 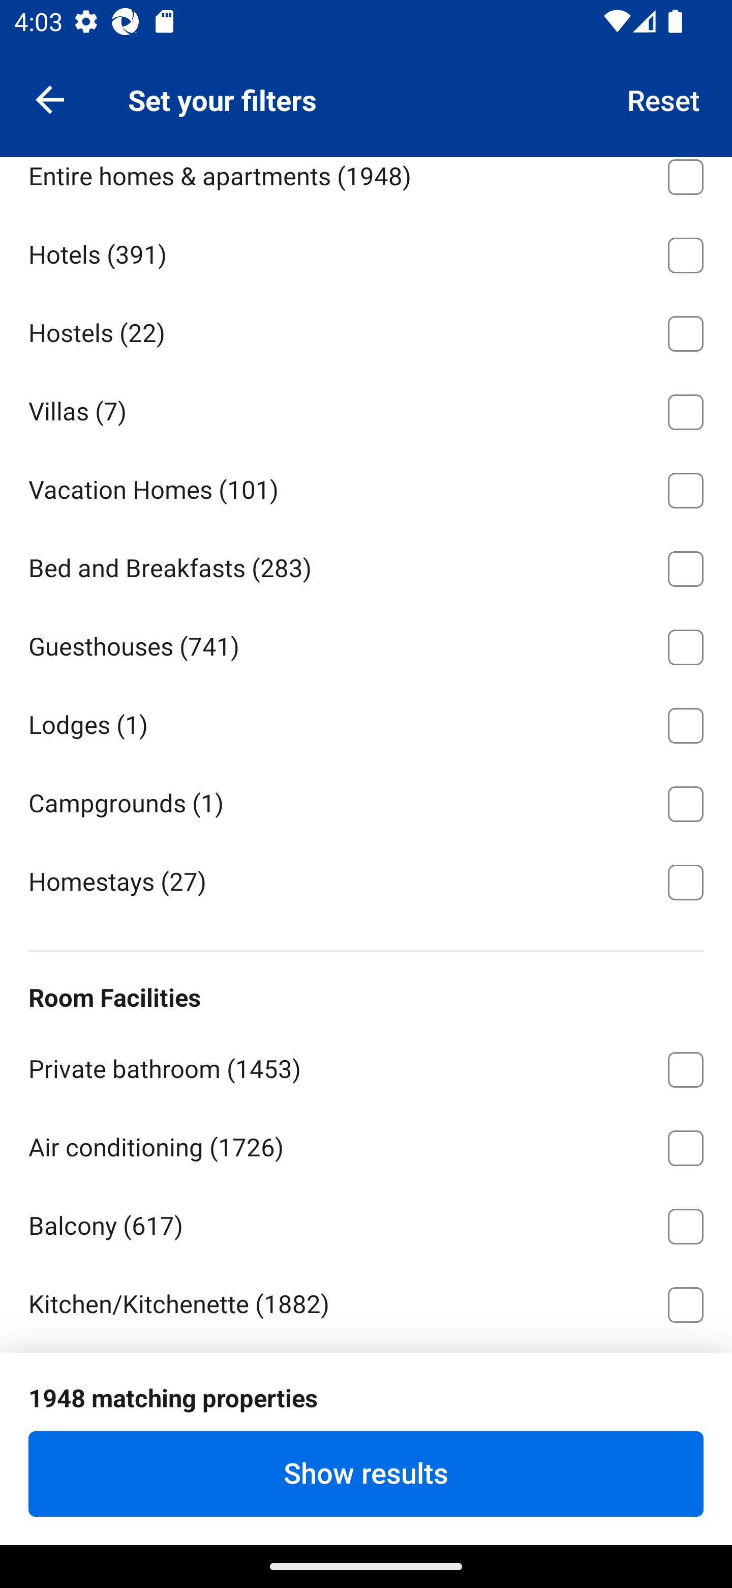 I want to click on Air conditioning ⁦(1726), so click(x=366, y=1145).